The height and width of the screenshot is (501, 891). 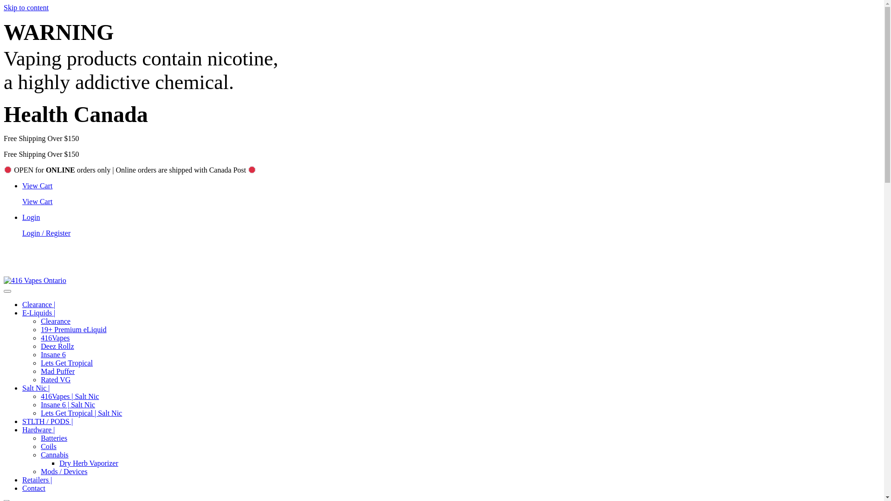 I want to click on Cannabis, so click(x=55, y=455).